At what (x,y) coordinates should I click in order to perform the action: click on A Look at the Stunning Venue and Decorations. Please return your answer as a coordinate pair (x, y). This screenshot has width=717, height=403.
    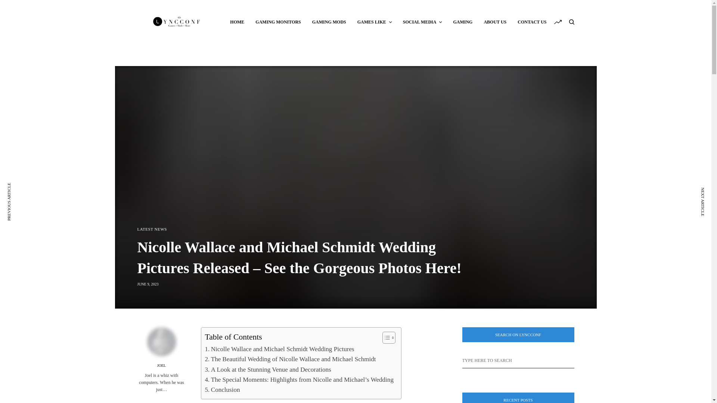
    Looking at the image, I should click on (267, 369).